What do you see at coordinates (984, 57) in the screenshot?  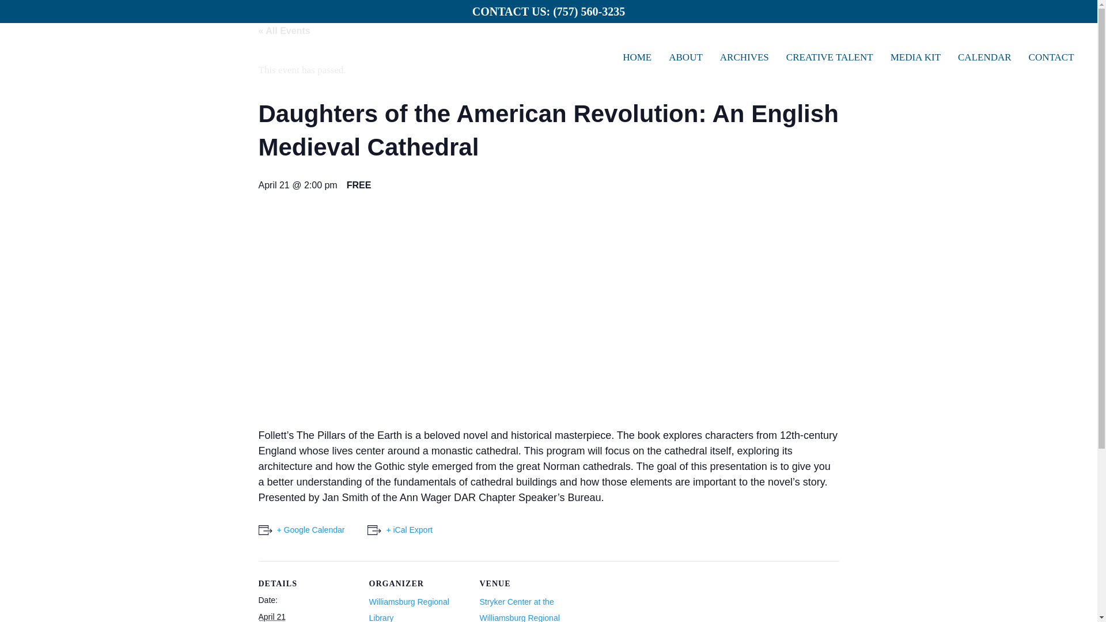 I see `CALENDAR` at bounding box center [984, 57].